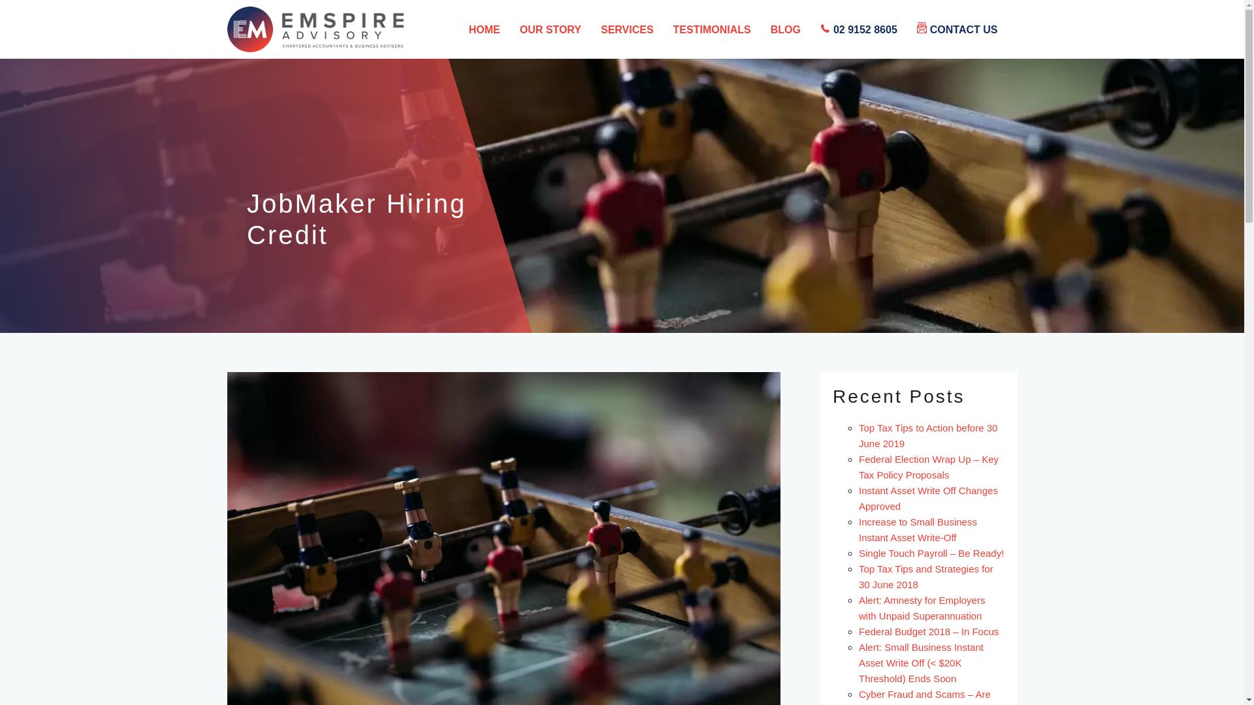 The width and height of the screenshot is (1254, 705). What do you see at coordinates (918, 530) in the screenshot?
I see `Increase to Small Business Instant Asset Write-Off` at bounding box center [918, 530].